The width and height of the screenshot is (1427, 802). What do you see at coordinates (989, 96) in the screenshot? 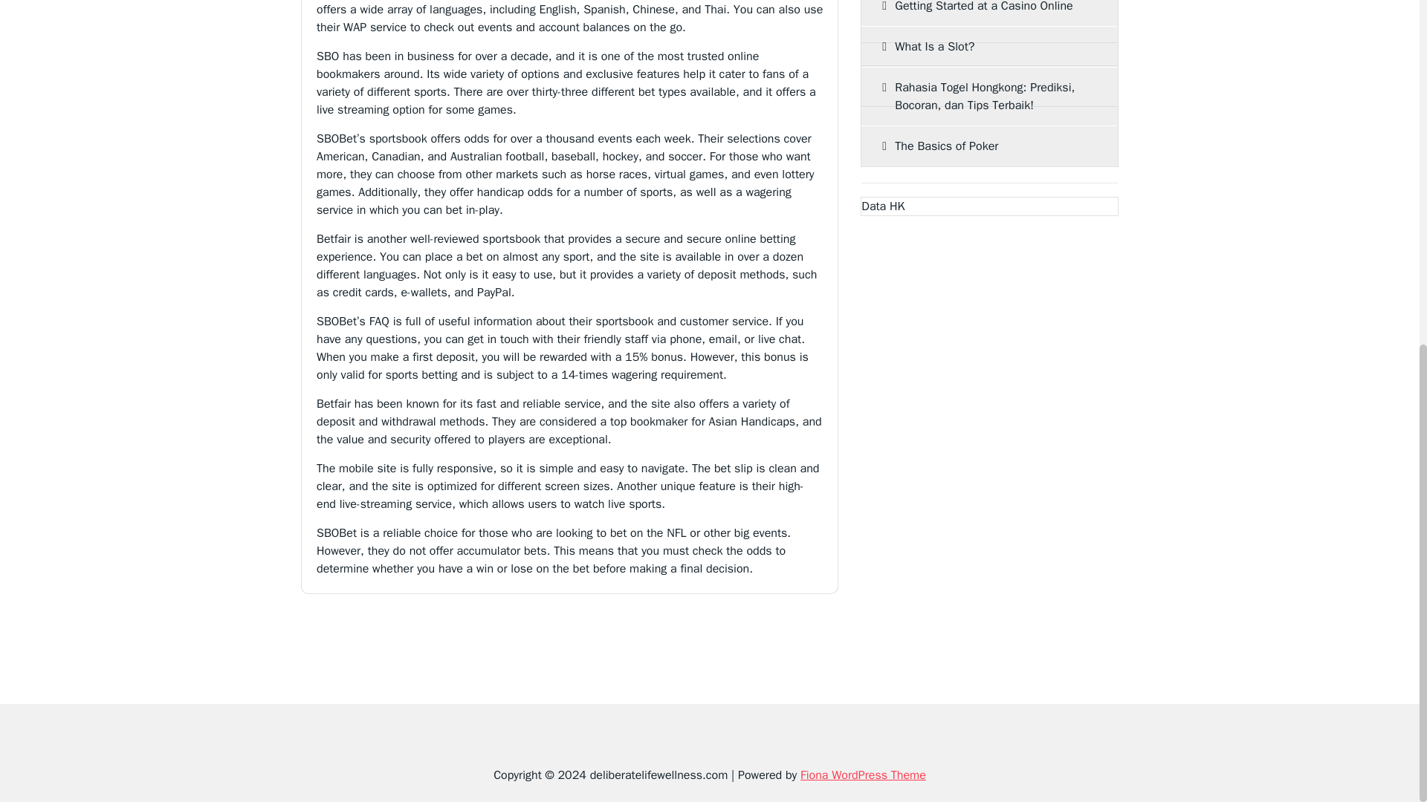
I see `Rahasia Togel Hongkong: Prediksi, Bocoran, dan Tips Terbaik!` at bounding box center [989, 96].